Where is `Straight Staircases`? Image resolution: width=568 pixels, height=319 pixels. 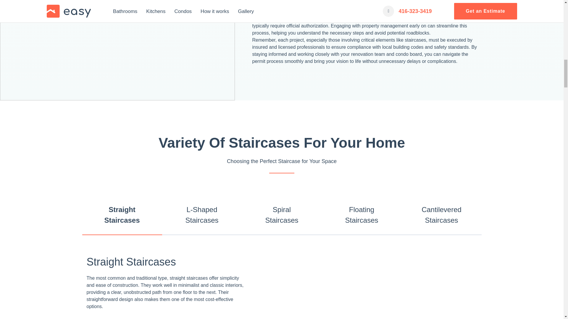 Straight Staircases is located at coordinates (122, 215).